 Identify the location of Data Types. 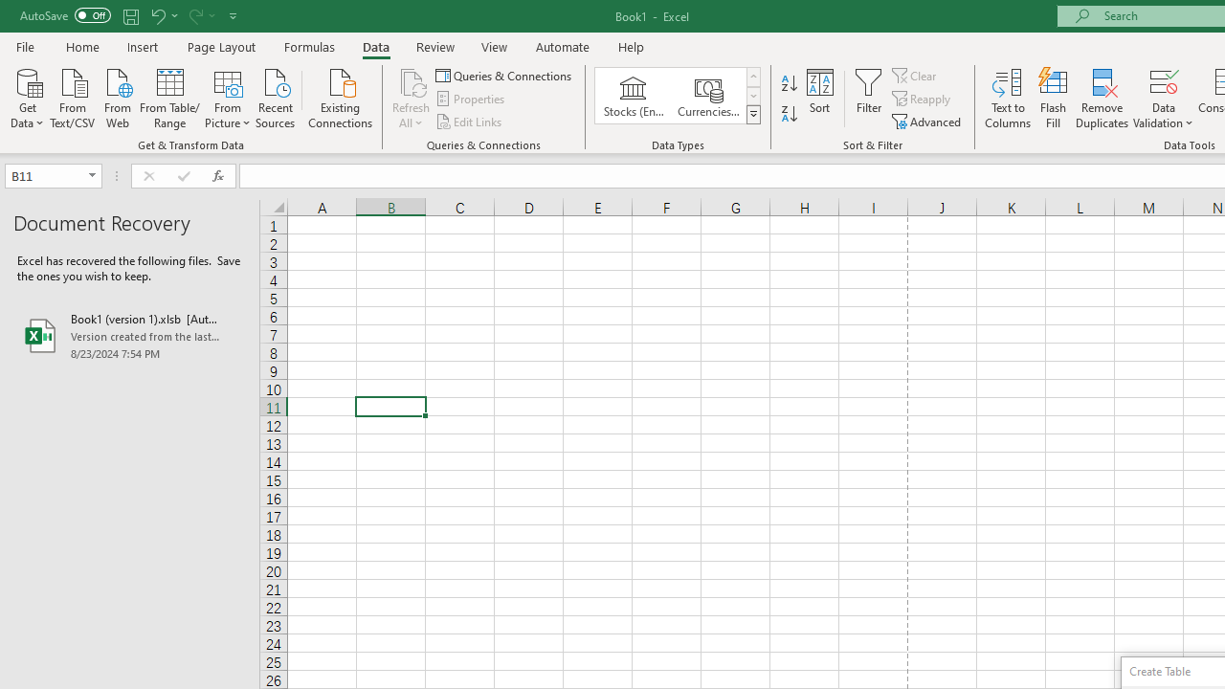
(752, 115).